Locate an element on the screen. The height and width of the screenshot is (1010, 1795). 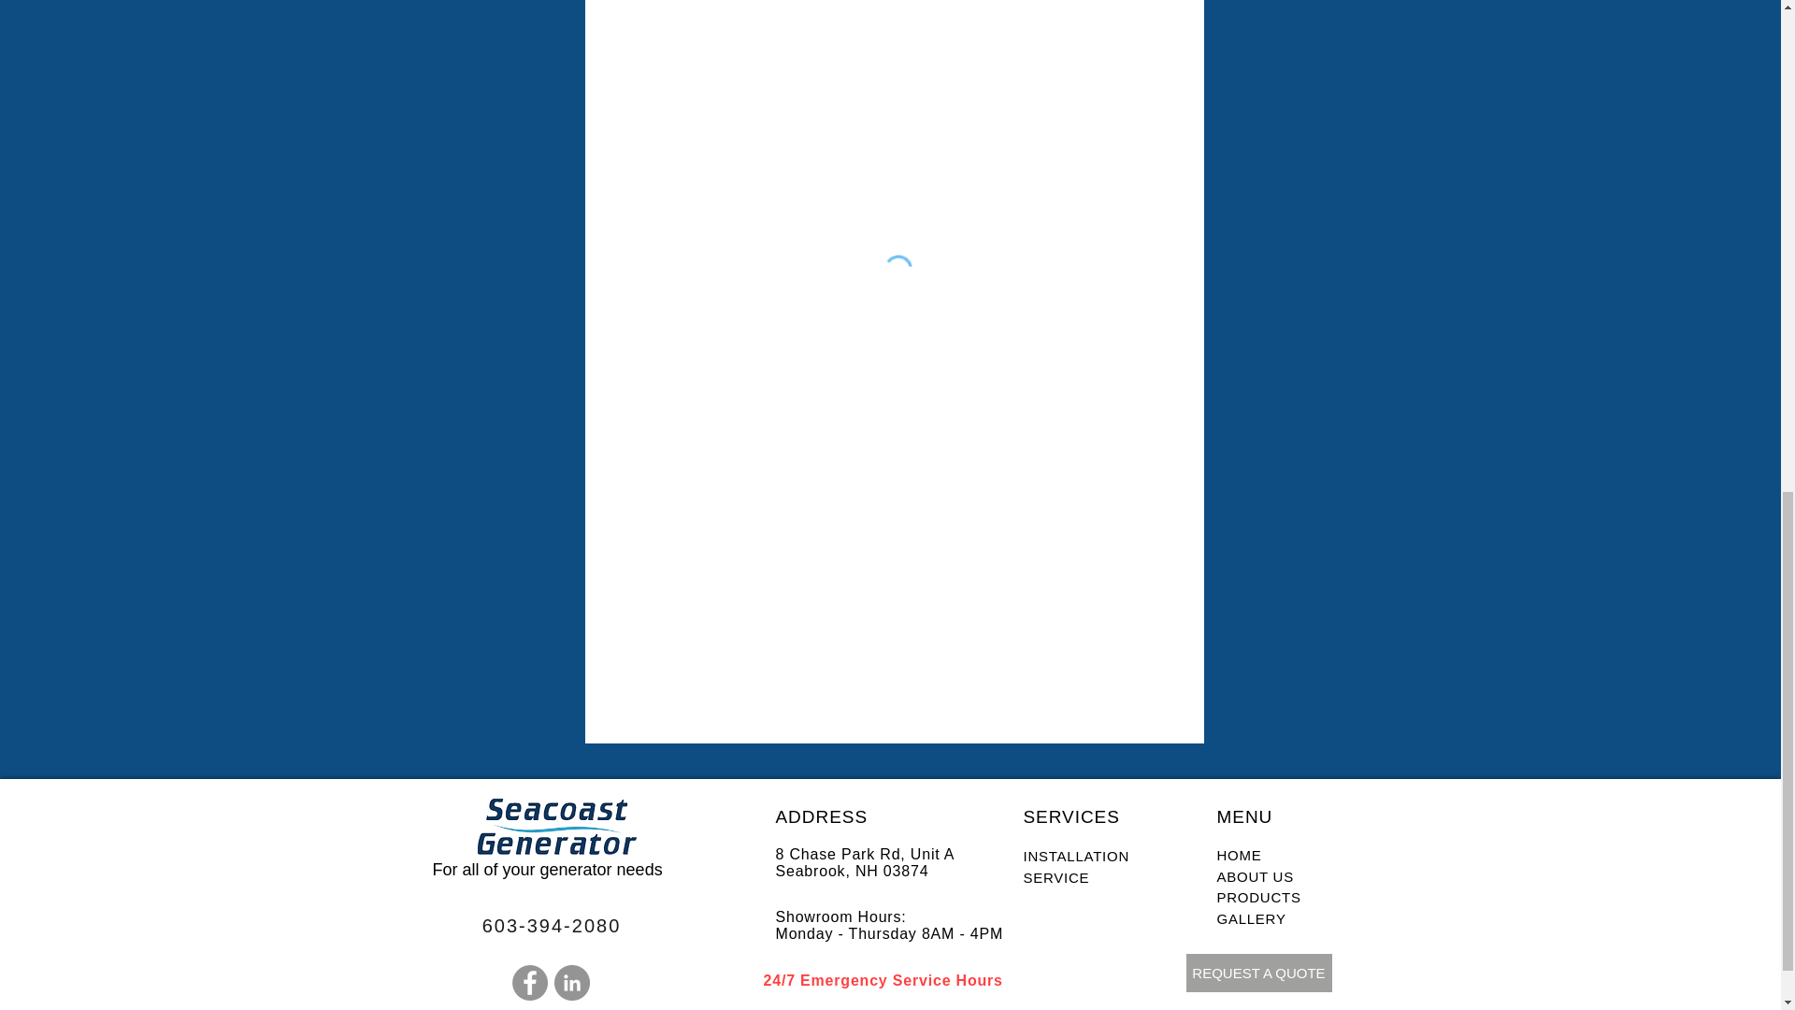
ABOUT US is located at coordinates (1255, 875).